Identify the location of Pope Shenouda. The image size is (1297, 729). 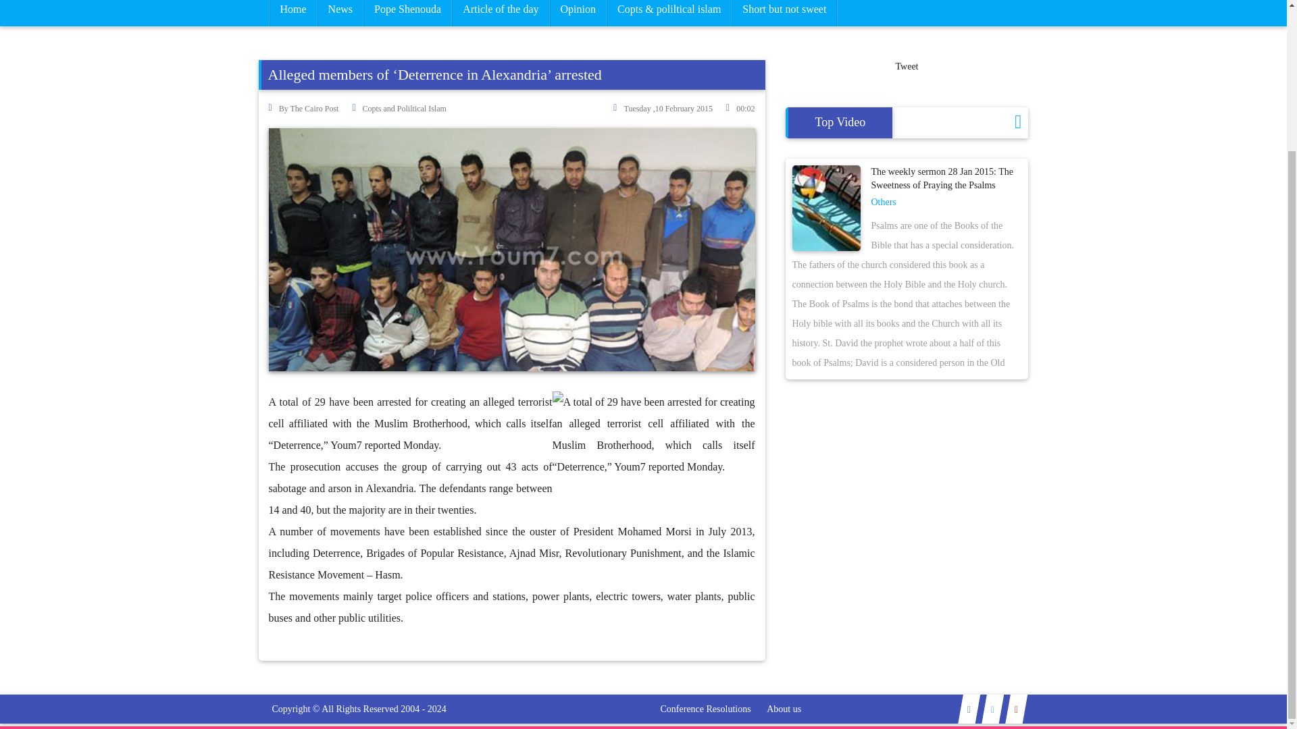
(408, 13).